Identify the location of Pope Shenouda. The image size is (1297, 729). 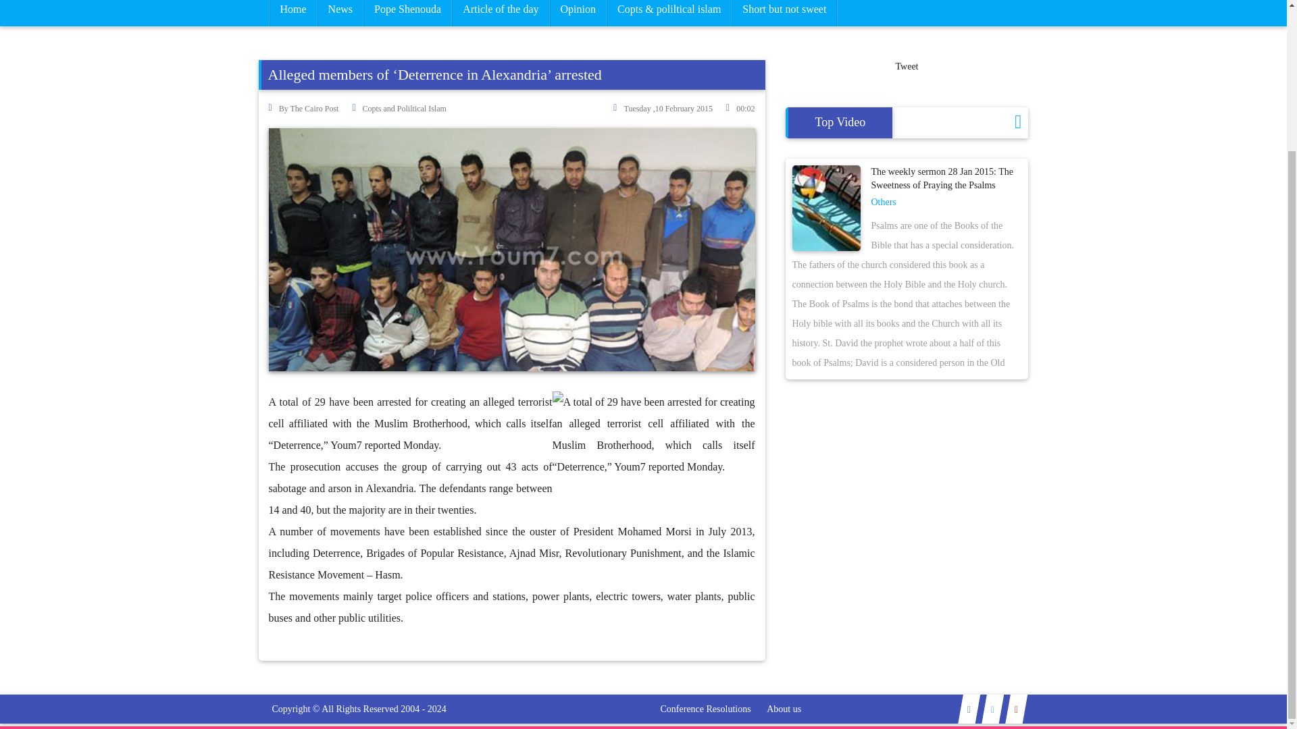
(408, 13).